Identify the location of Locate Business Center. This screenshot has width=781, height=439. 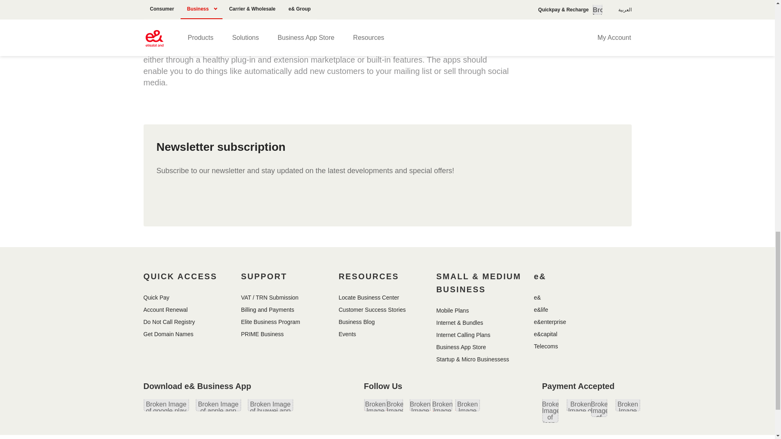
(369, 298).